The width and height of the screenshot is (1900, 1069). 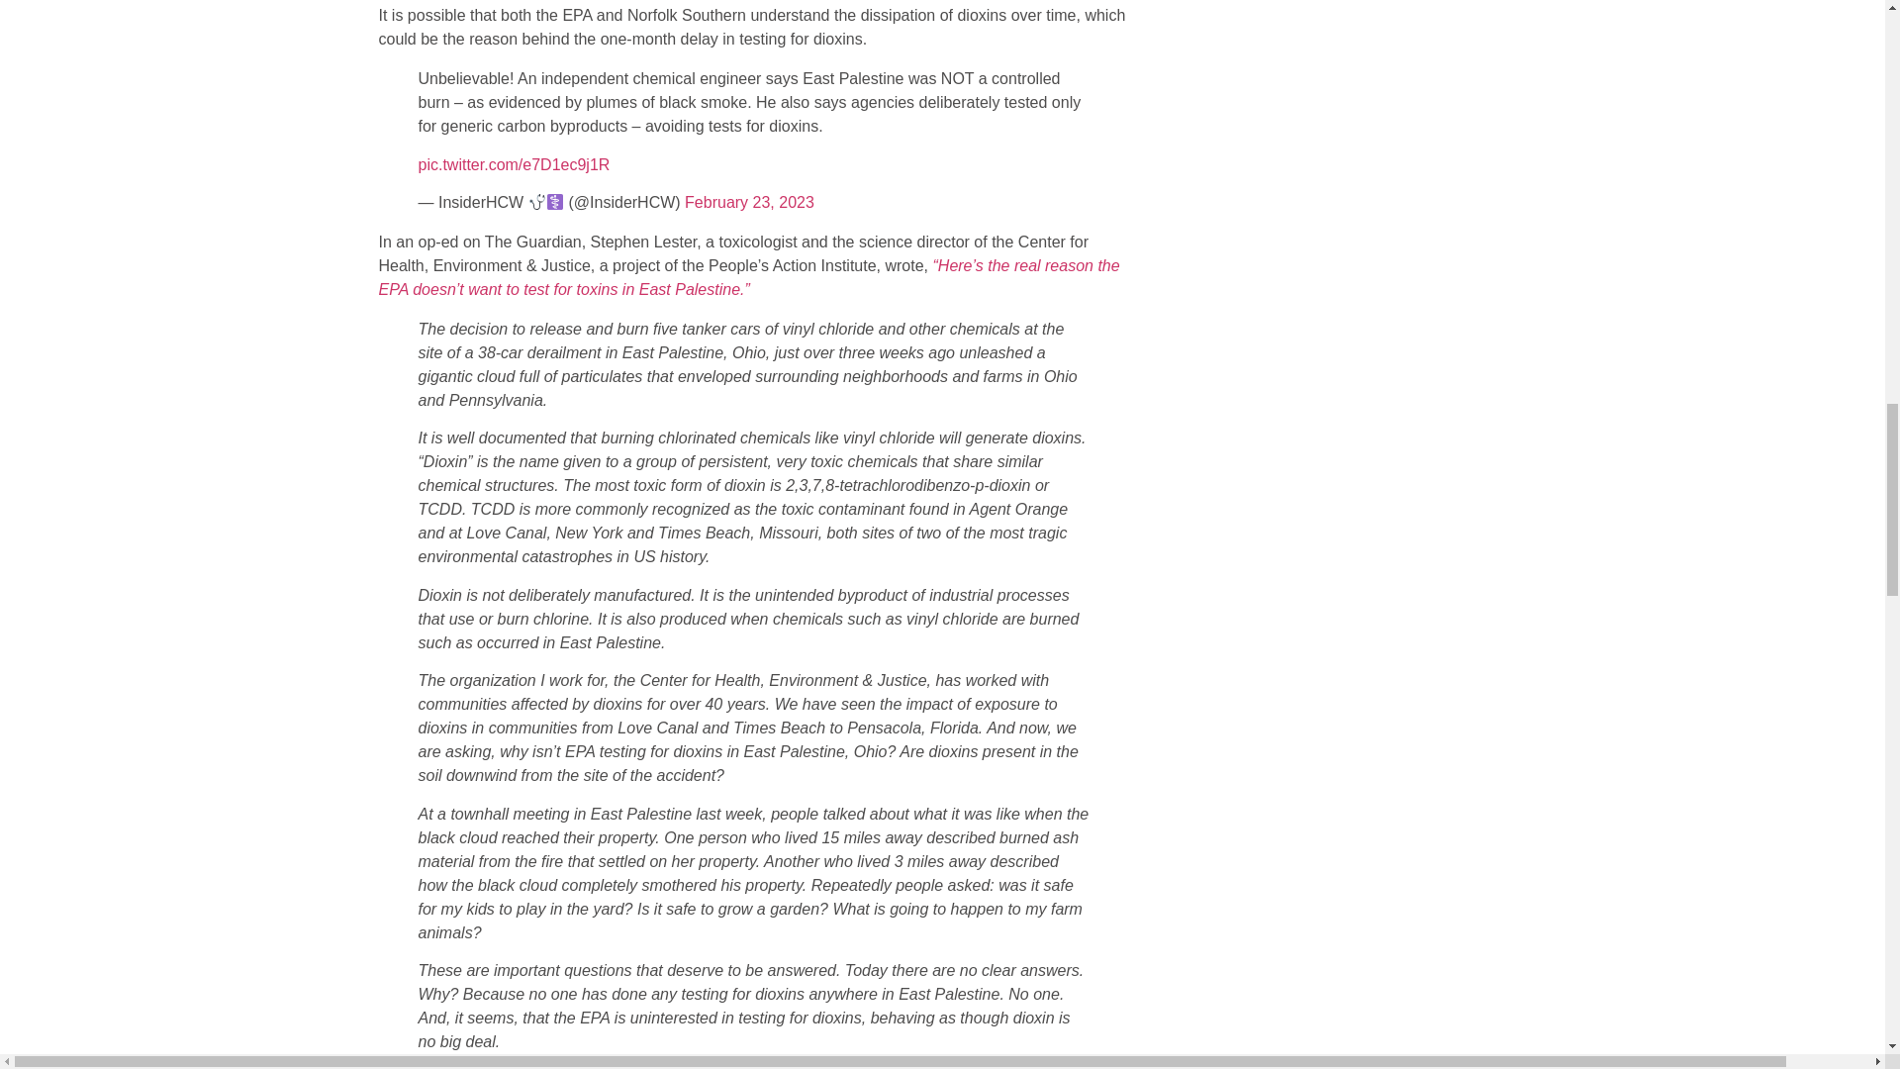 What do you see at coordinates (749, 202) in the screenshot?
I see `February 23, 2023` at bounding box center [749, 202].